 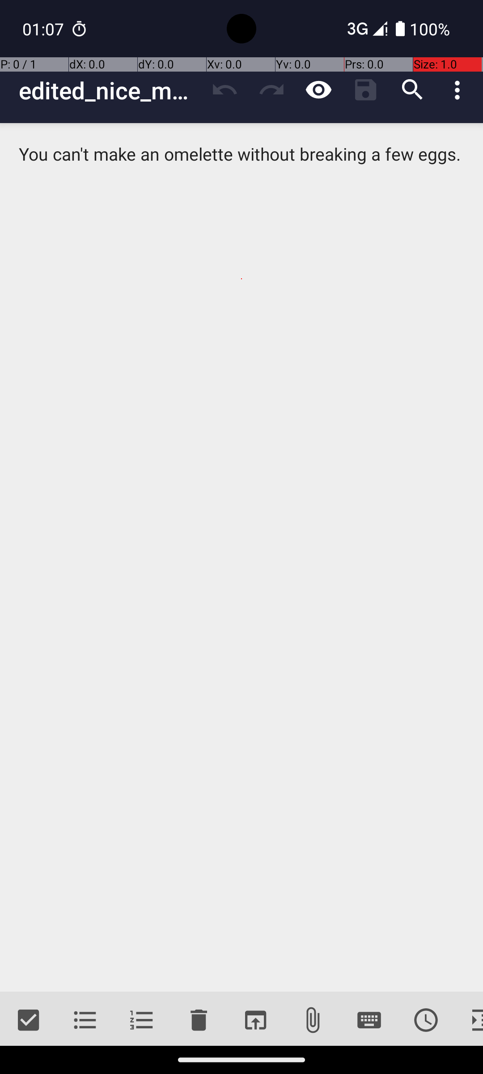 I want to click on edited_nice_monkey, so click(x=110, y=90).